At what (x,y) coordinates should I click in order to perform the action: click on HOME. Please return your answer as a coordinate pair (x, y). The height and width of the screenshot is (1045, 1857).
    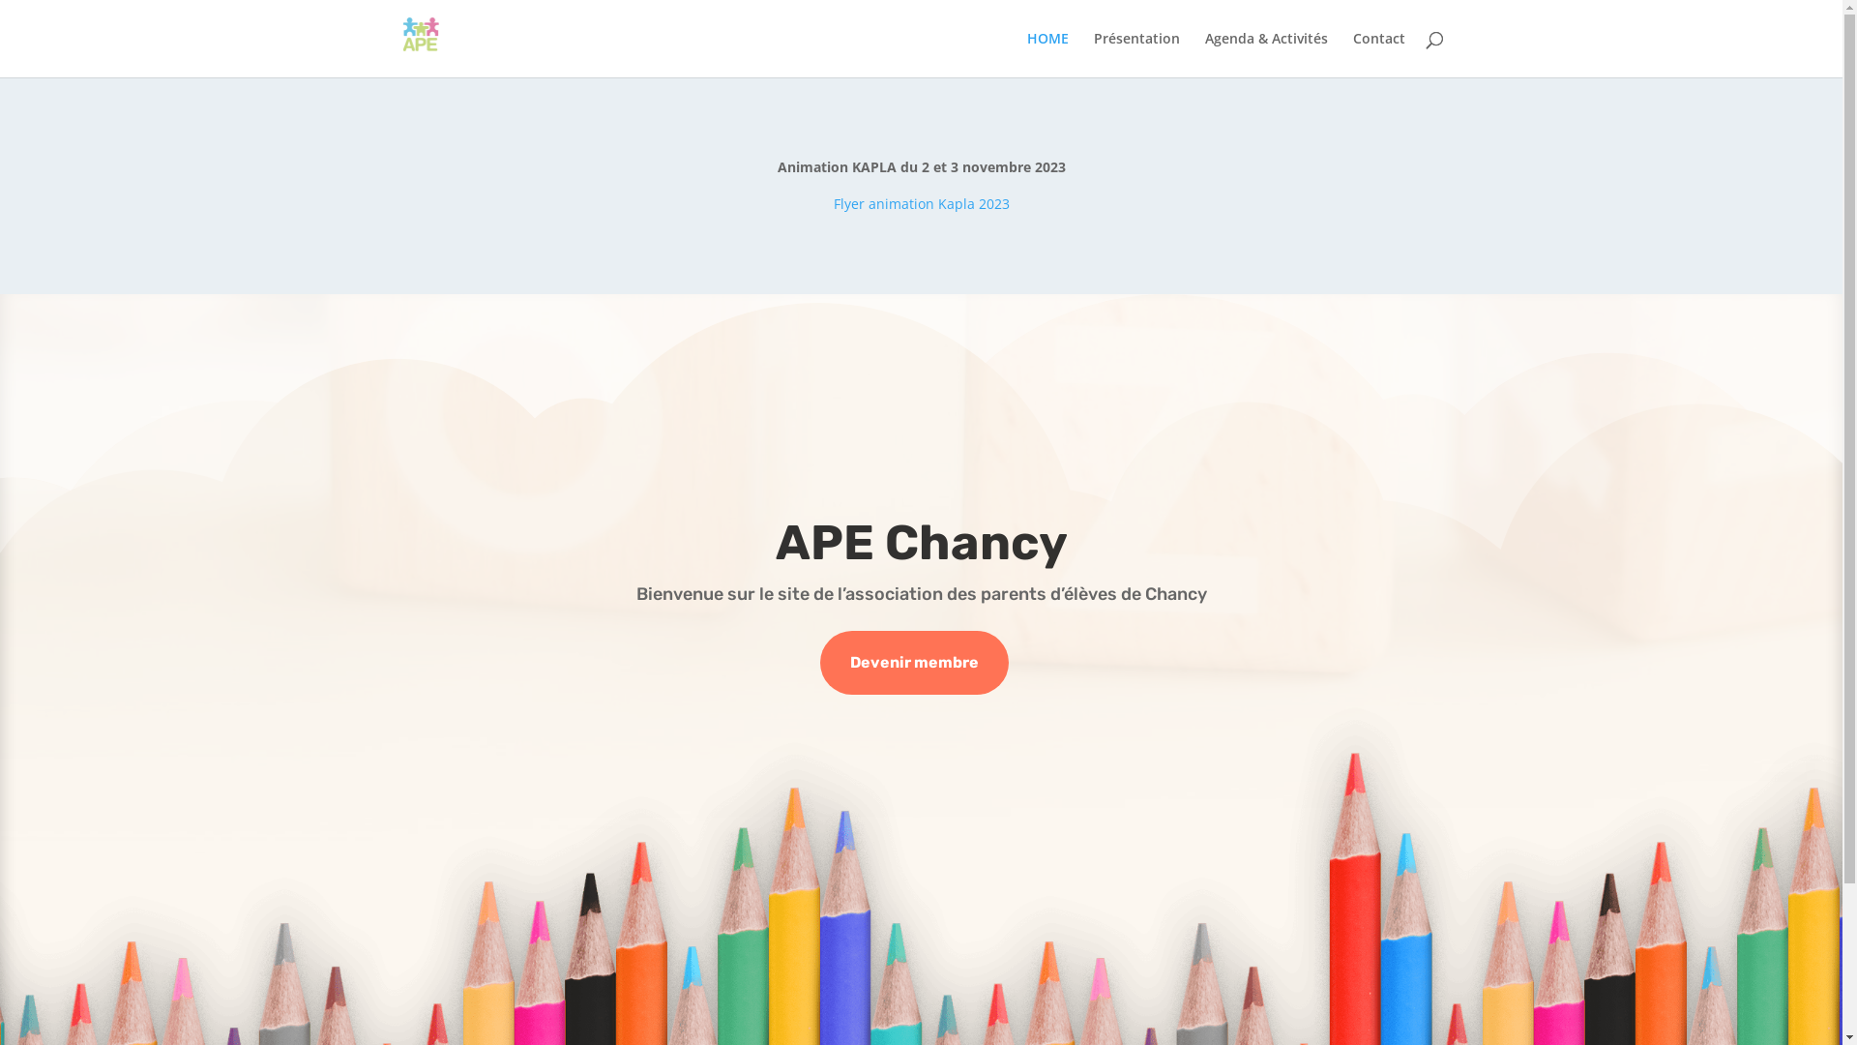
    Looking at the image, I should click on (1048, 54).